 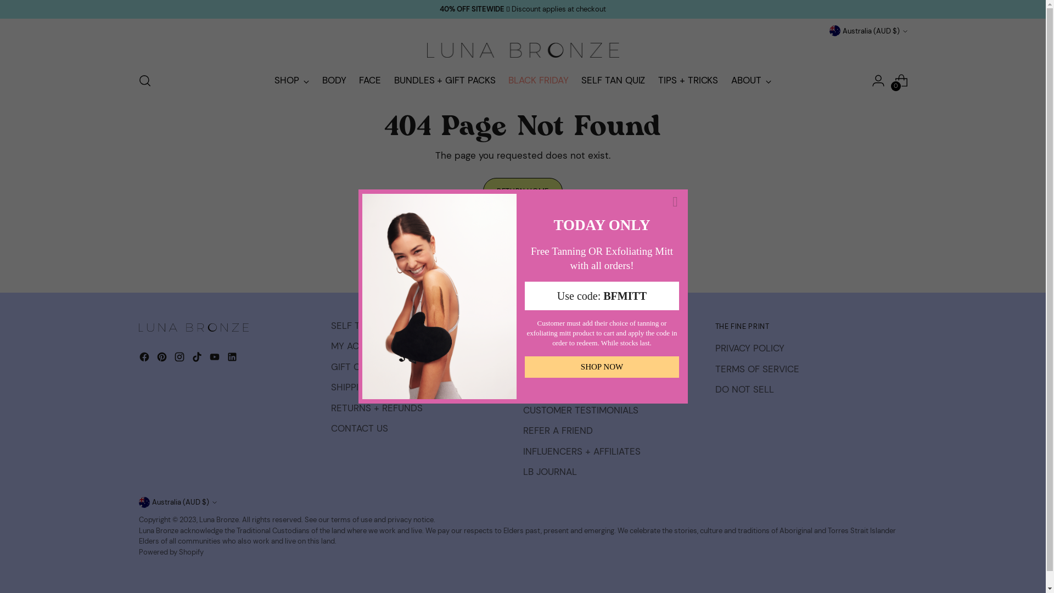 What do you see at coordinates (215, 359) in the screenshot?
I see `Luna Bronze on YouTube` at bounding box center [215, 359].